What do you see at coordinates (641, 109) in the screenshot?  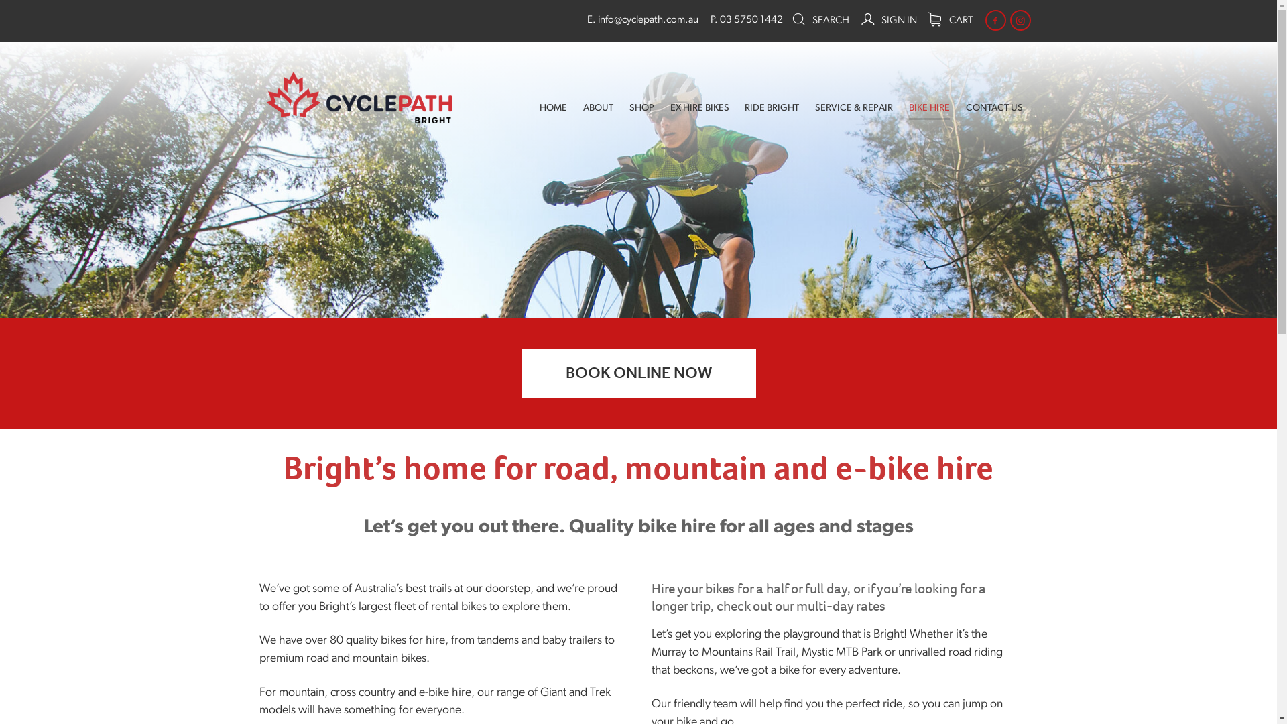 I see `SHOP` at bounding box center [641, 109].